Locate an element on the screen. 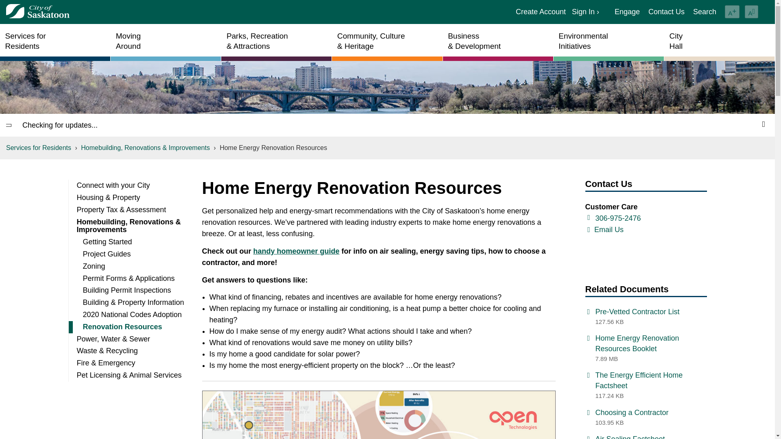 This screenshot has width=781, height=439. A is located at coordinates (732, 11).